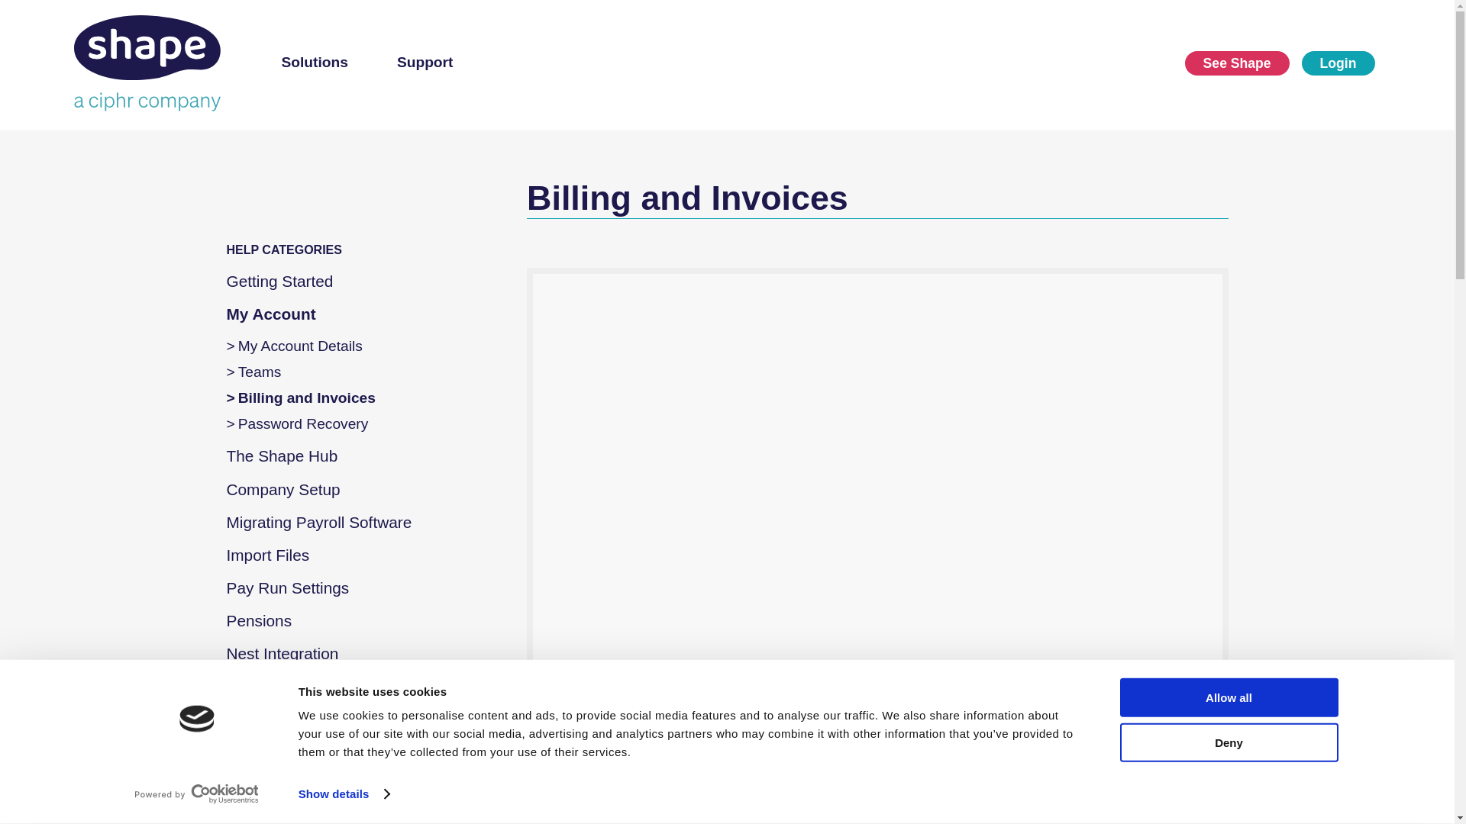 The width and height of the screenshot is (1466, 824). I want to click on Show details, so click(344, 794).